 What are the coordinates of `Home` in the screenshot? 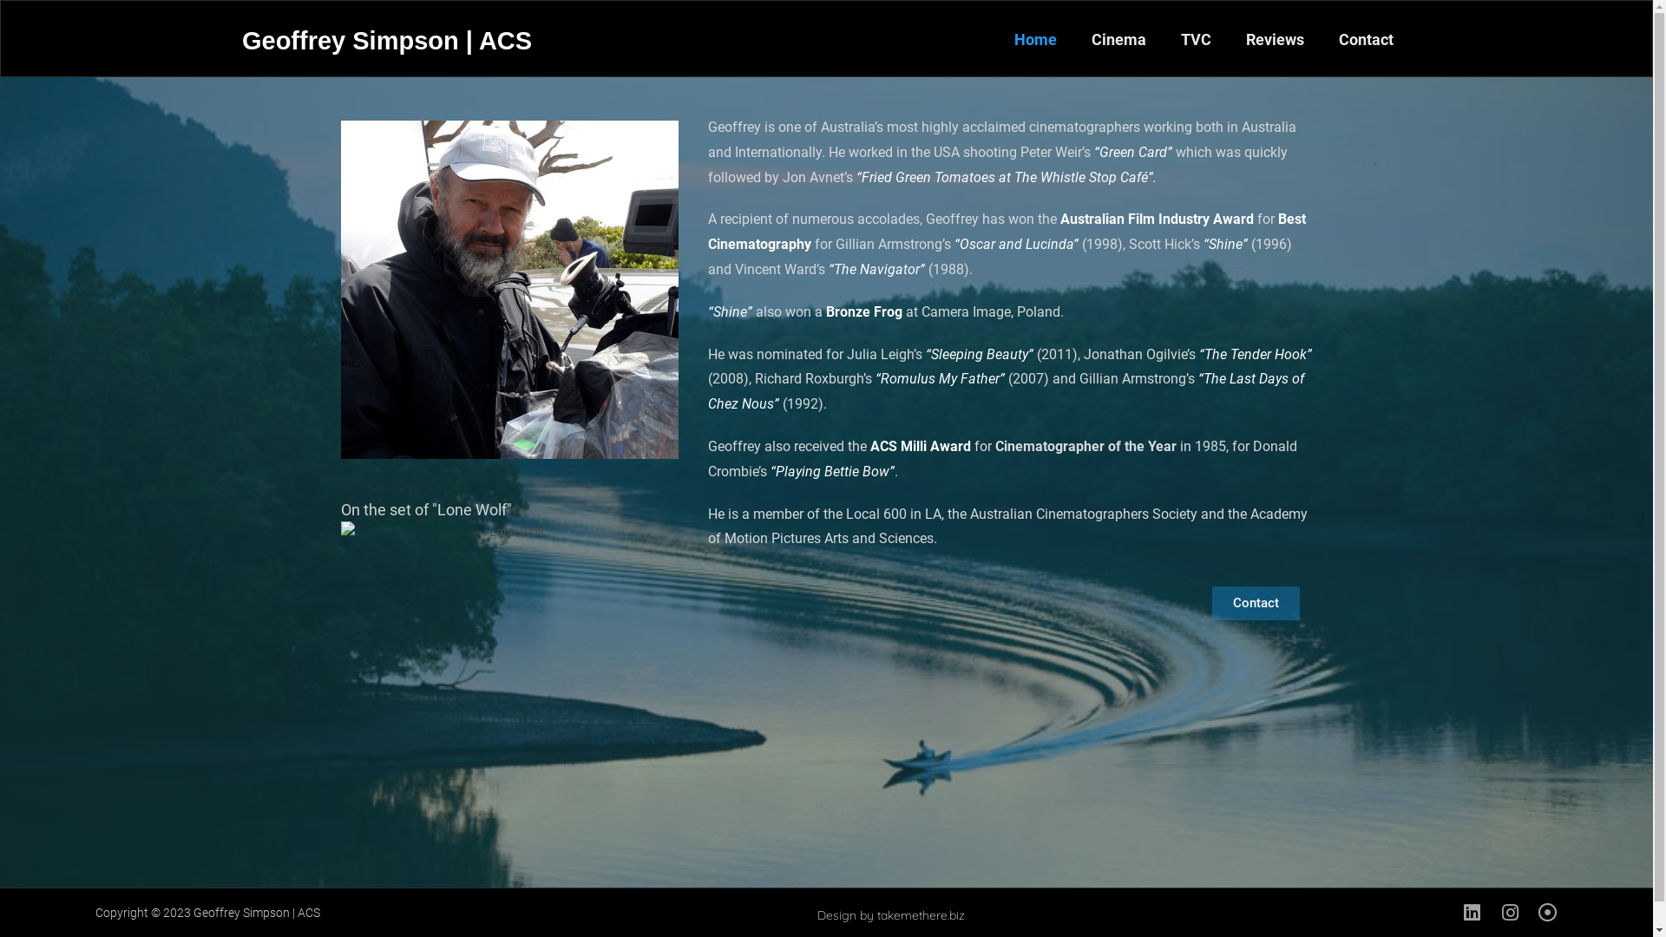 It's located at (1036, 40).